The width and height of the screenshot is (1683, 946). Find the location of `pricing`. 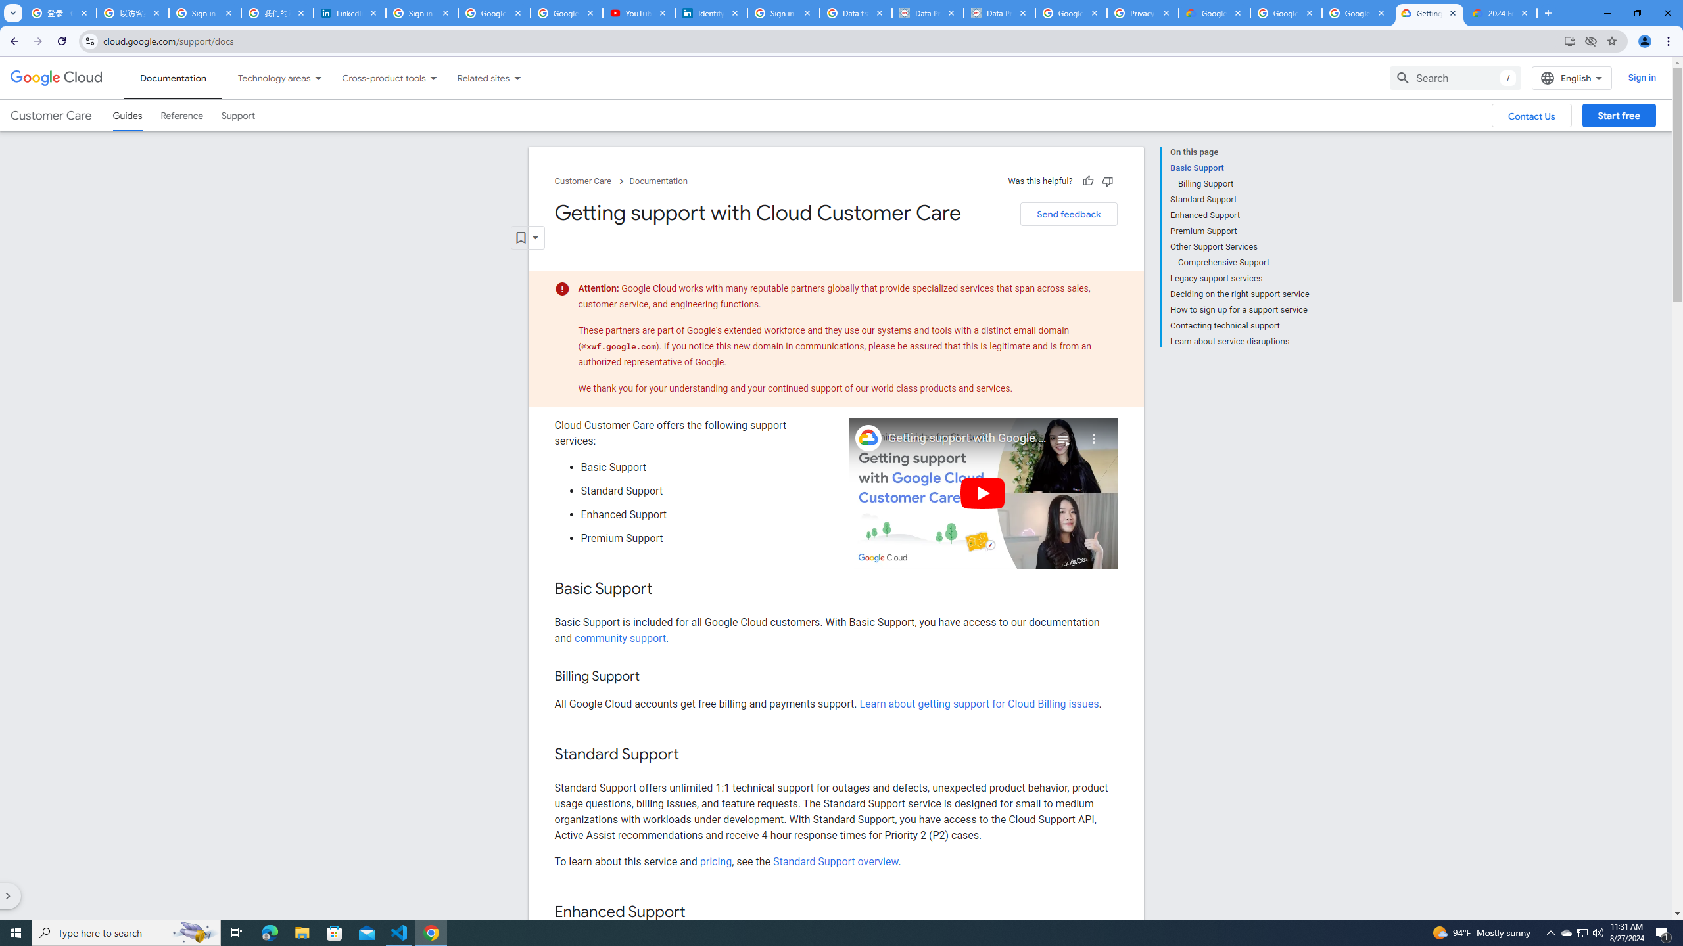

pricing is located at coordinates (715, 861).